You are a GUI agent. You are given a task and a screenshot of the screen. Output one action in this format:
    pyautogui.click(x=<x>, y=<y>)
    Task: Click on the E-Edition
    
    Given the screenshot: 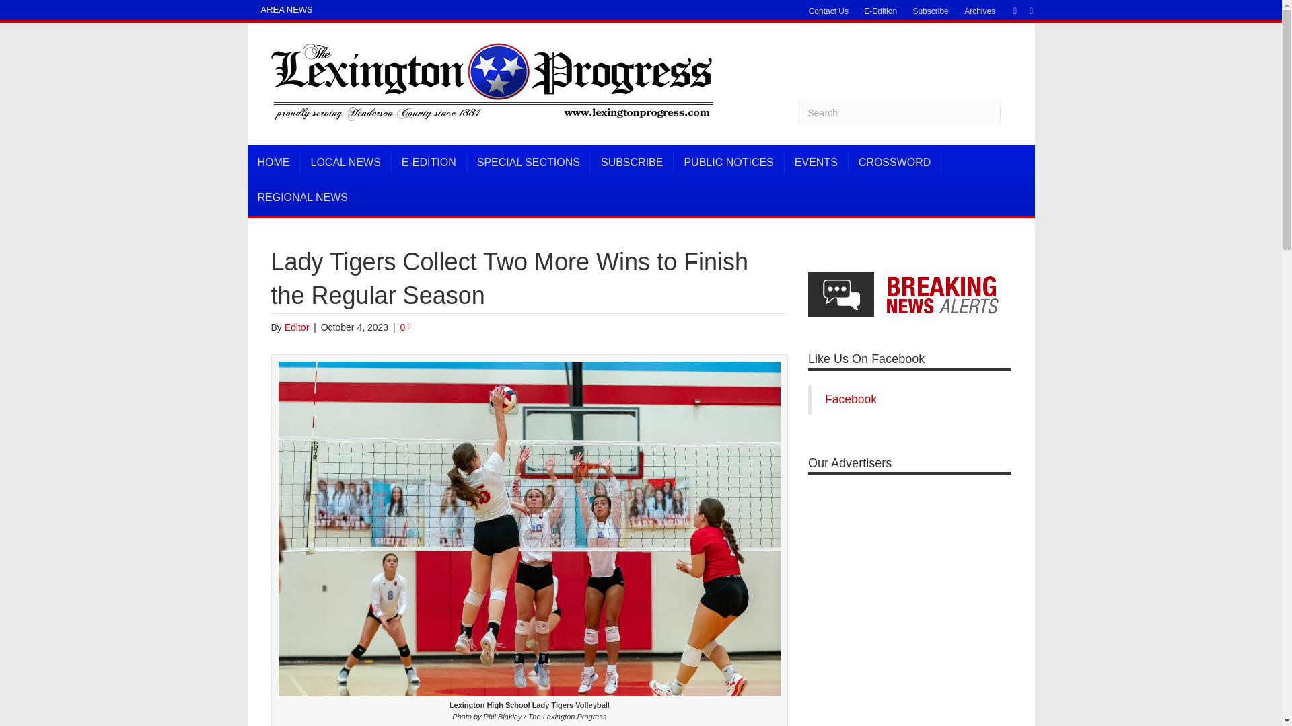 What is the action you would take?
    pyautogui.click(x=880, y=11)
    